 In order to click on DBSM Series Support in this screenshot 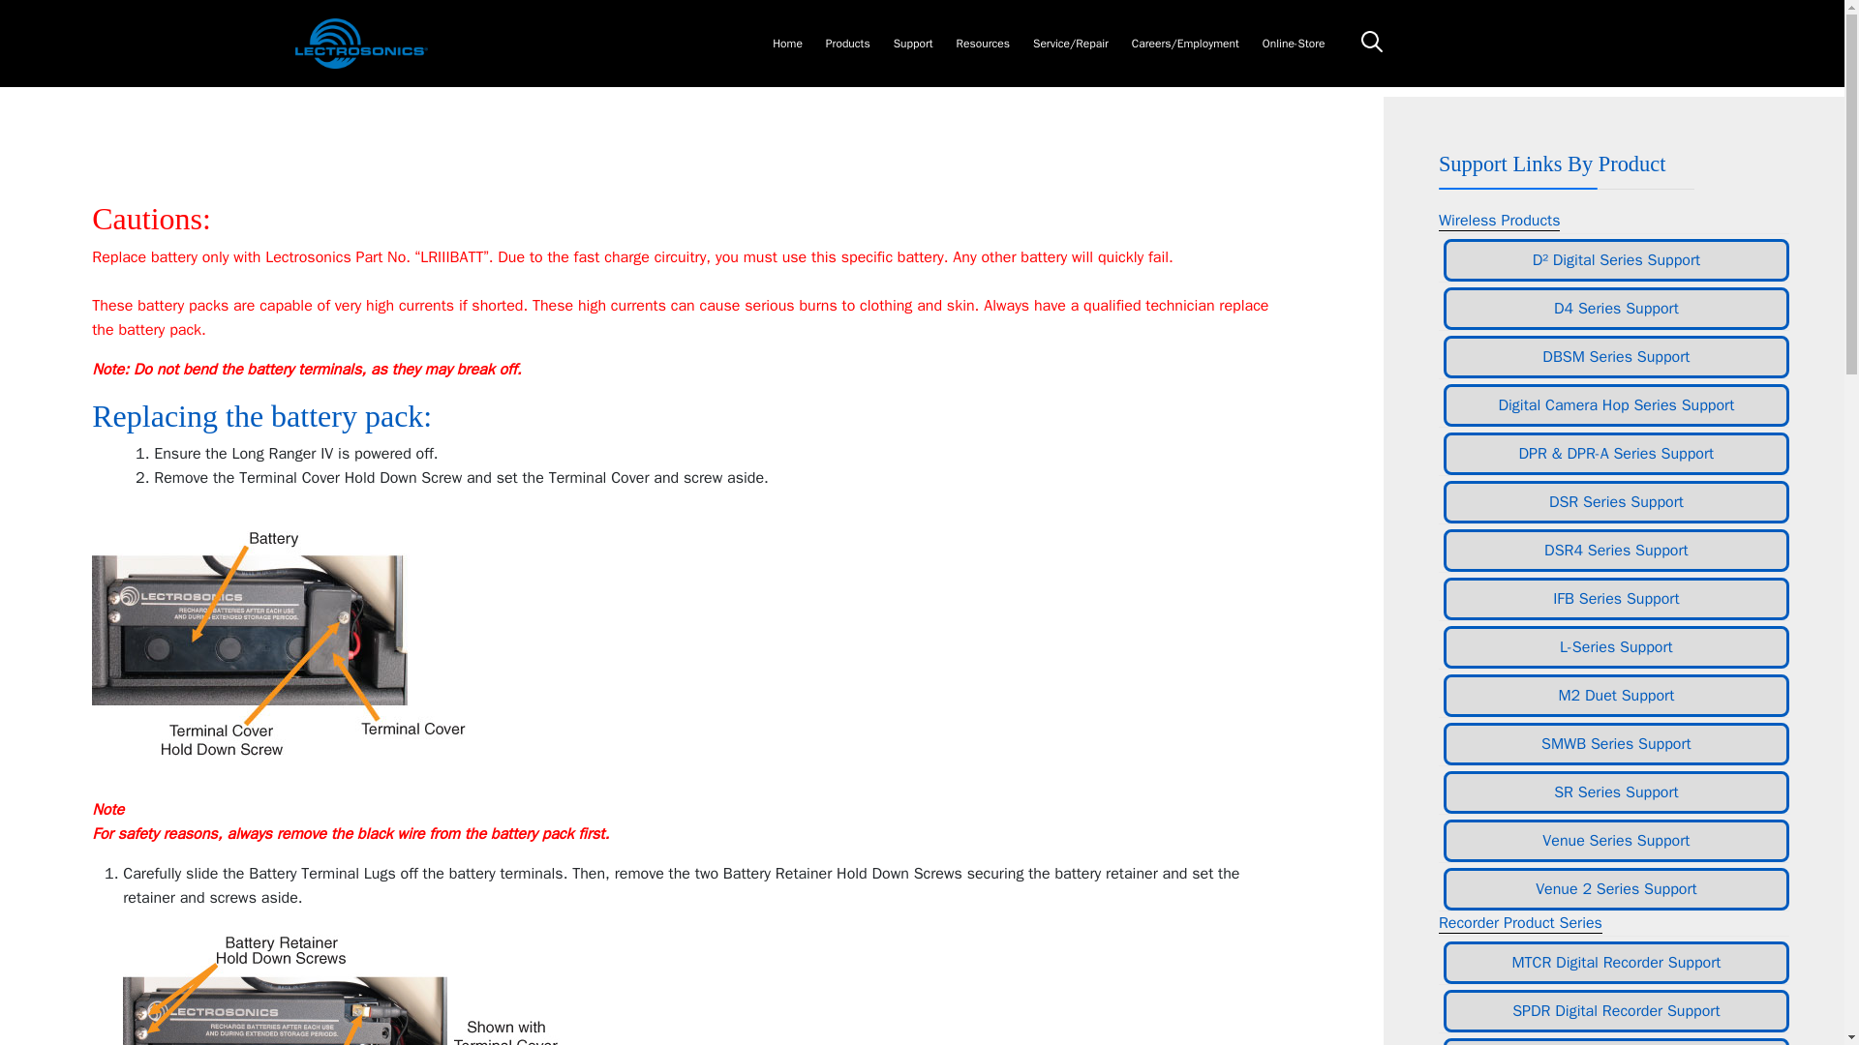, I will do `click(1616, 356)`.